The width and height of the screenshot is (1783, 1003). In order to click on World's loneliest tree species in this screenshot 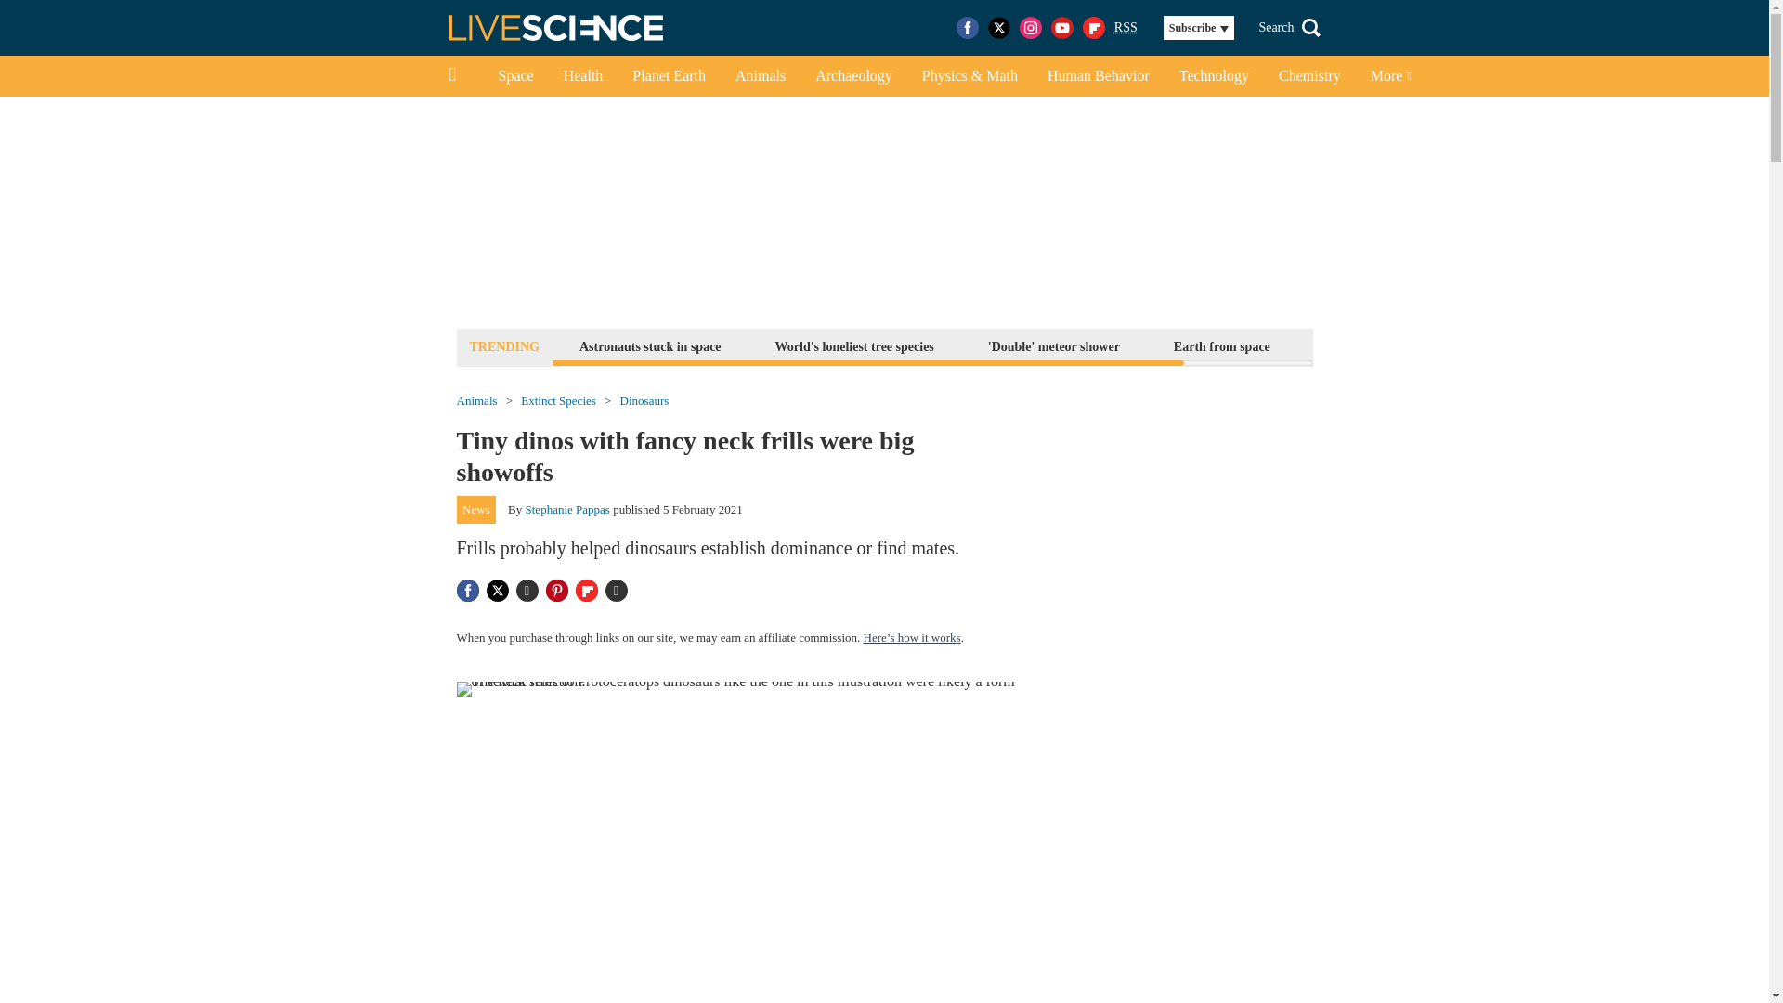, I will do `click(854, 345)`.